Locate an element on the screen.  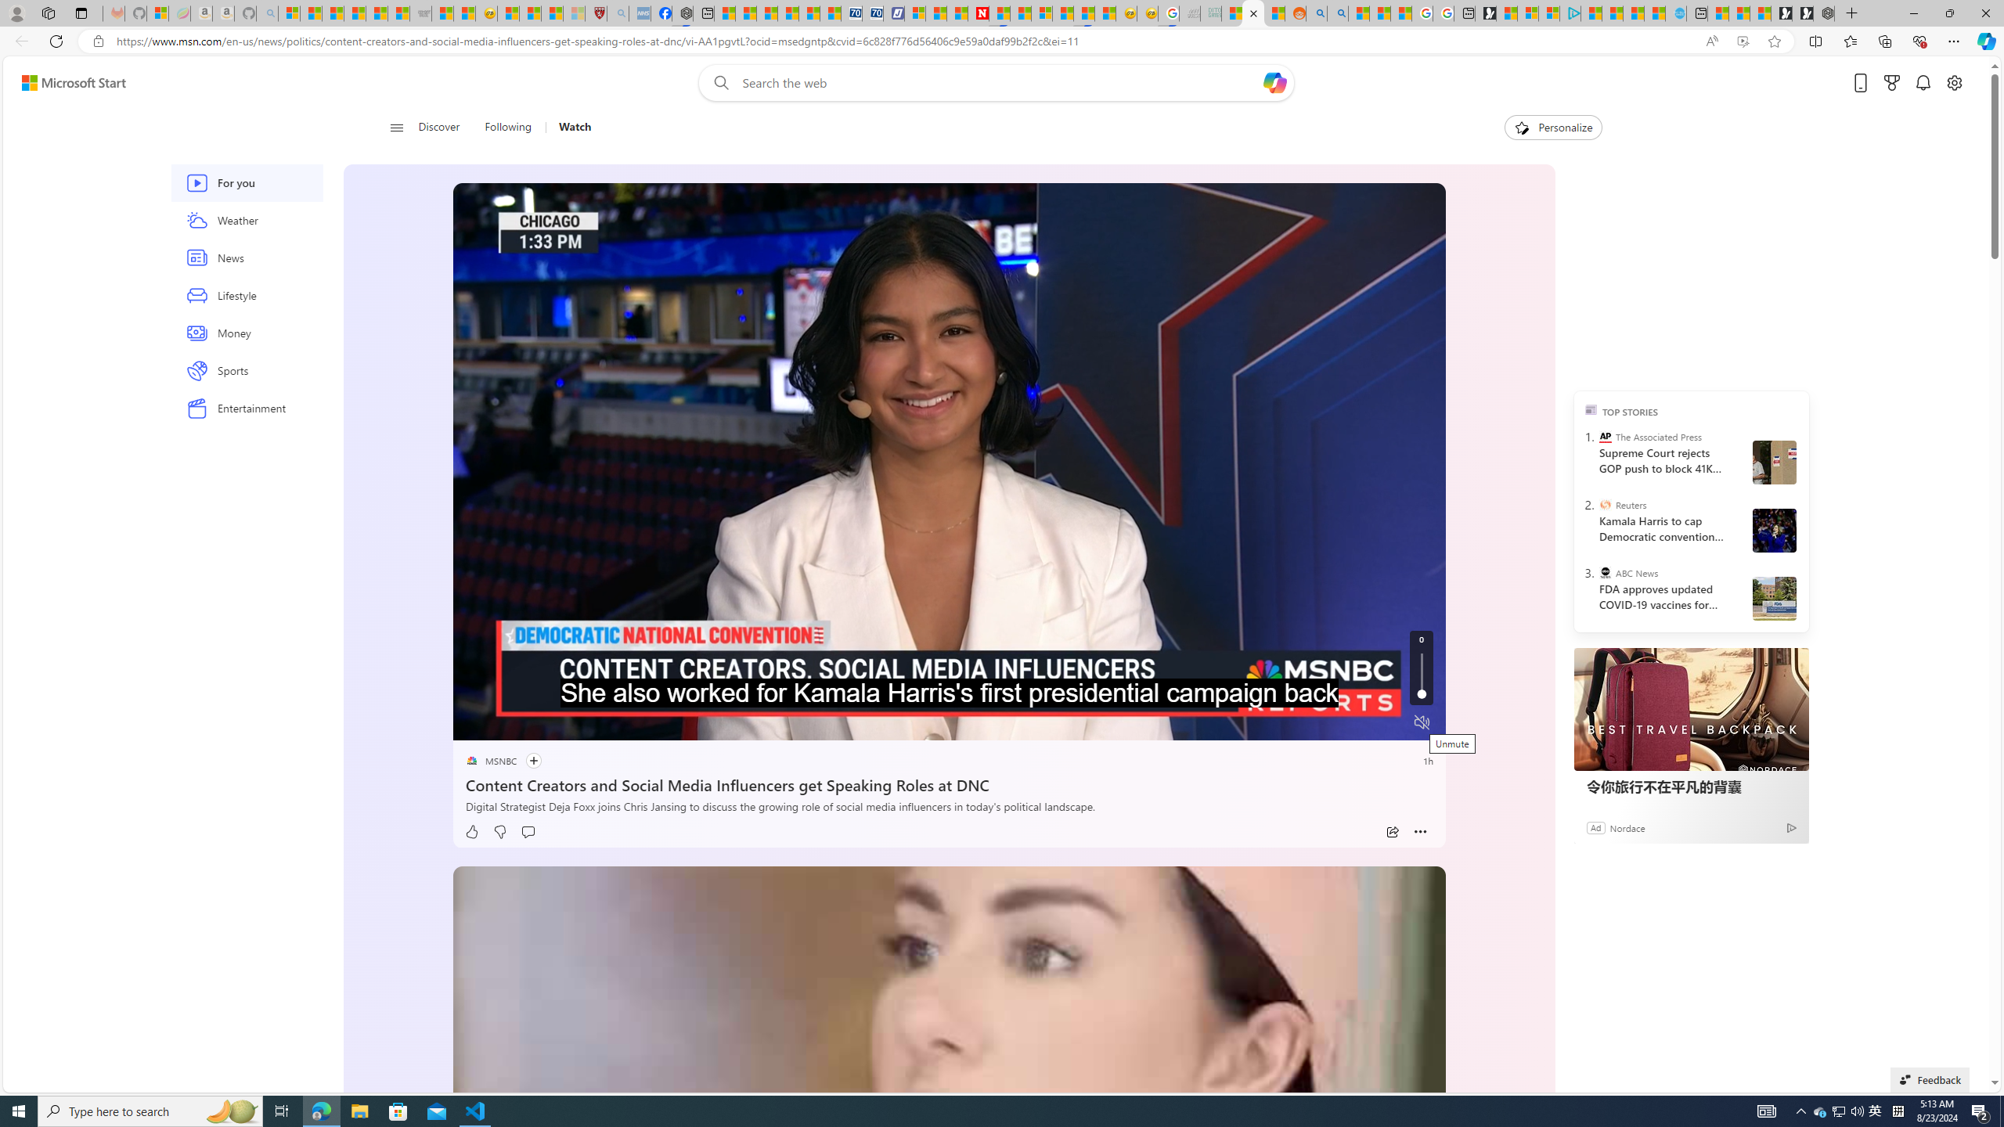
Enter your search term is located at coordinates (1000, 83).